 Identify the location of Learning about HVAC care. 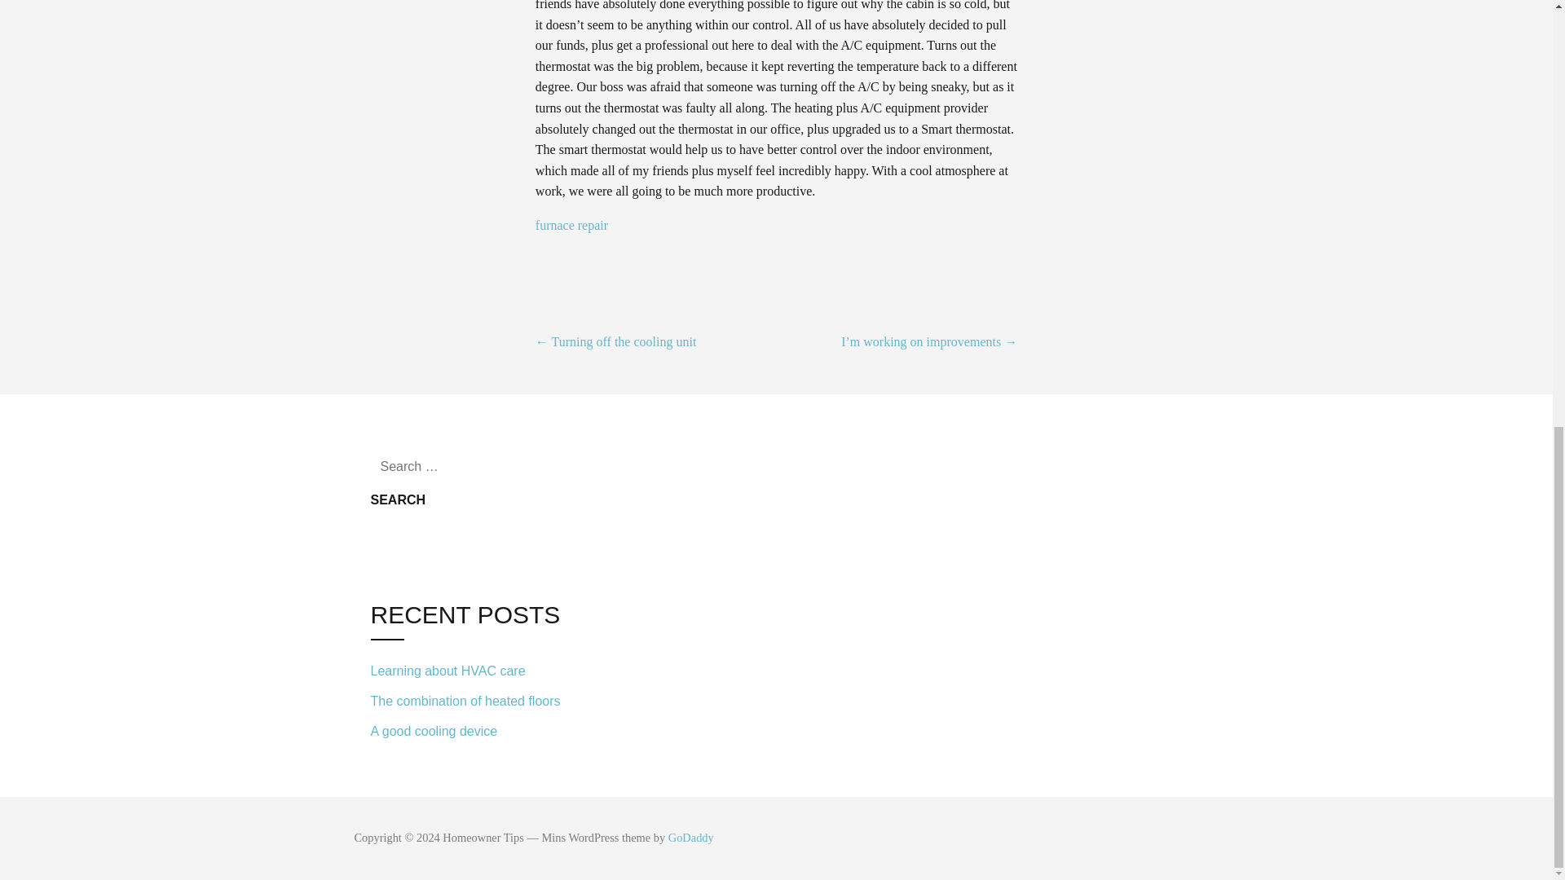
(481, 671).